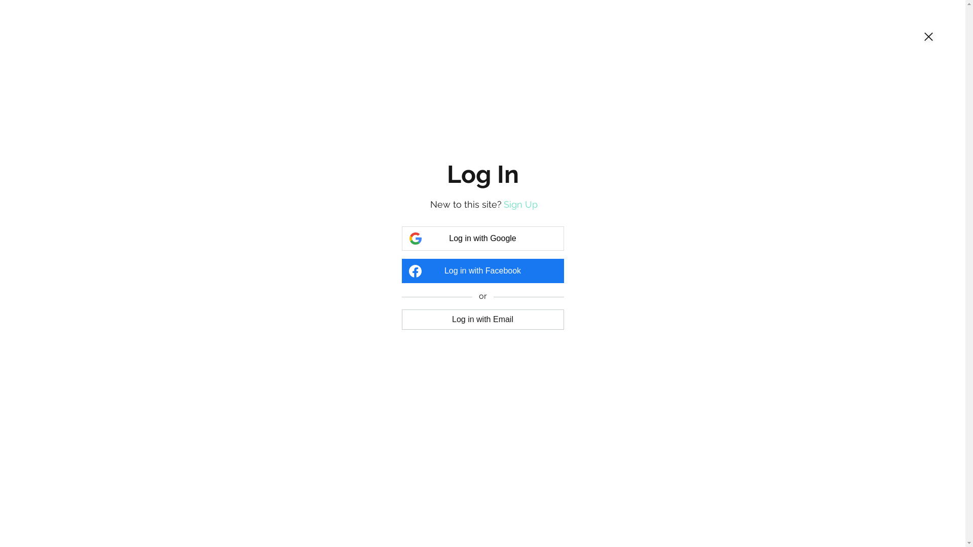 The width and height of the screenshot is (973, 547). Describe the element at coordinates (482, 271) in the screenshot. I see `Log in with Facebook` at that location.